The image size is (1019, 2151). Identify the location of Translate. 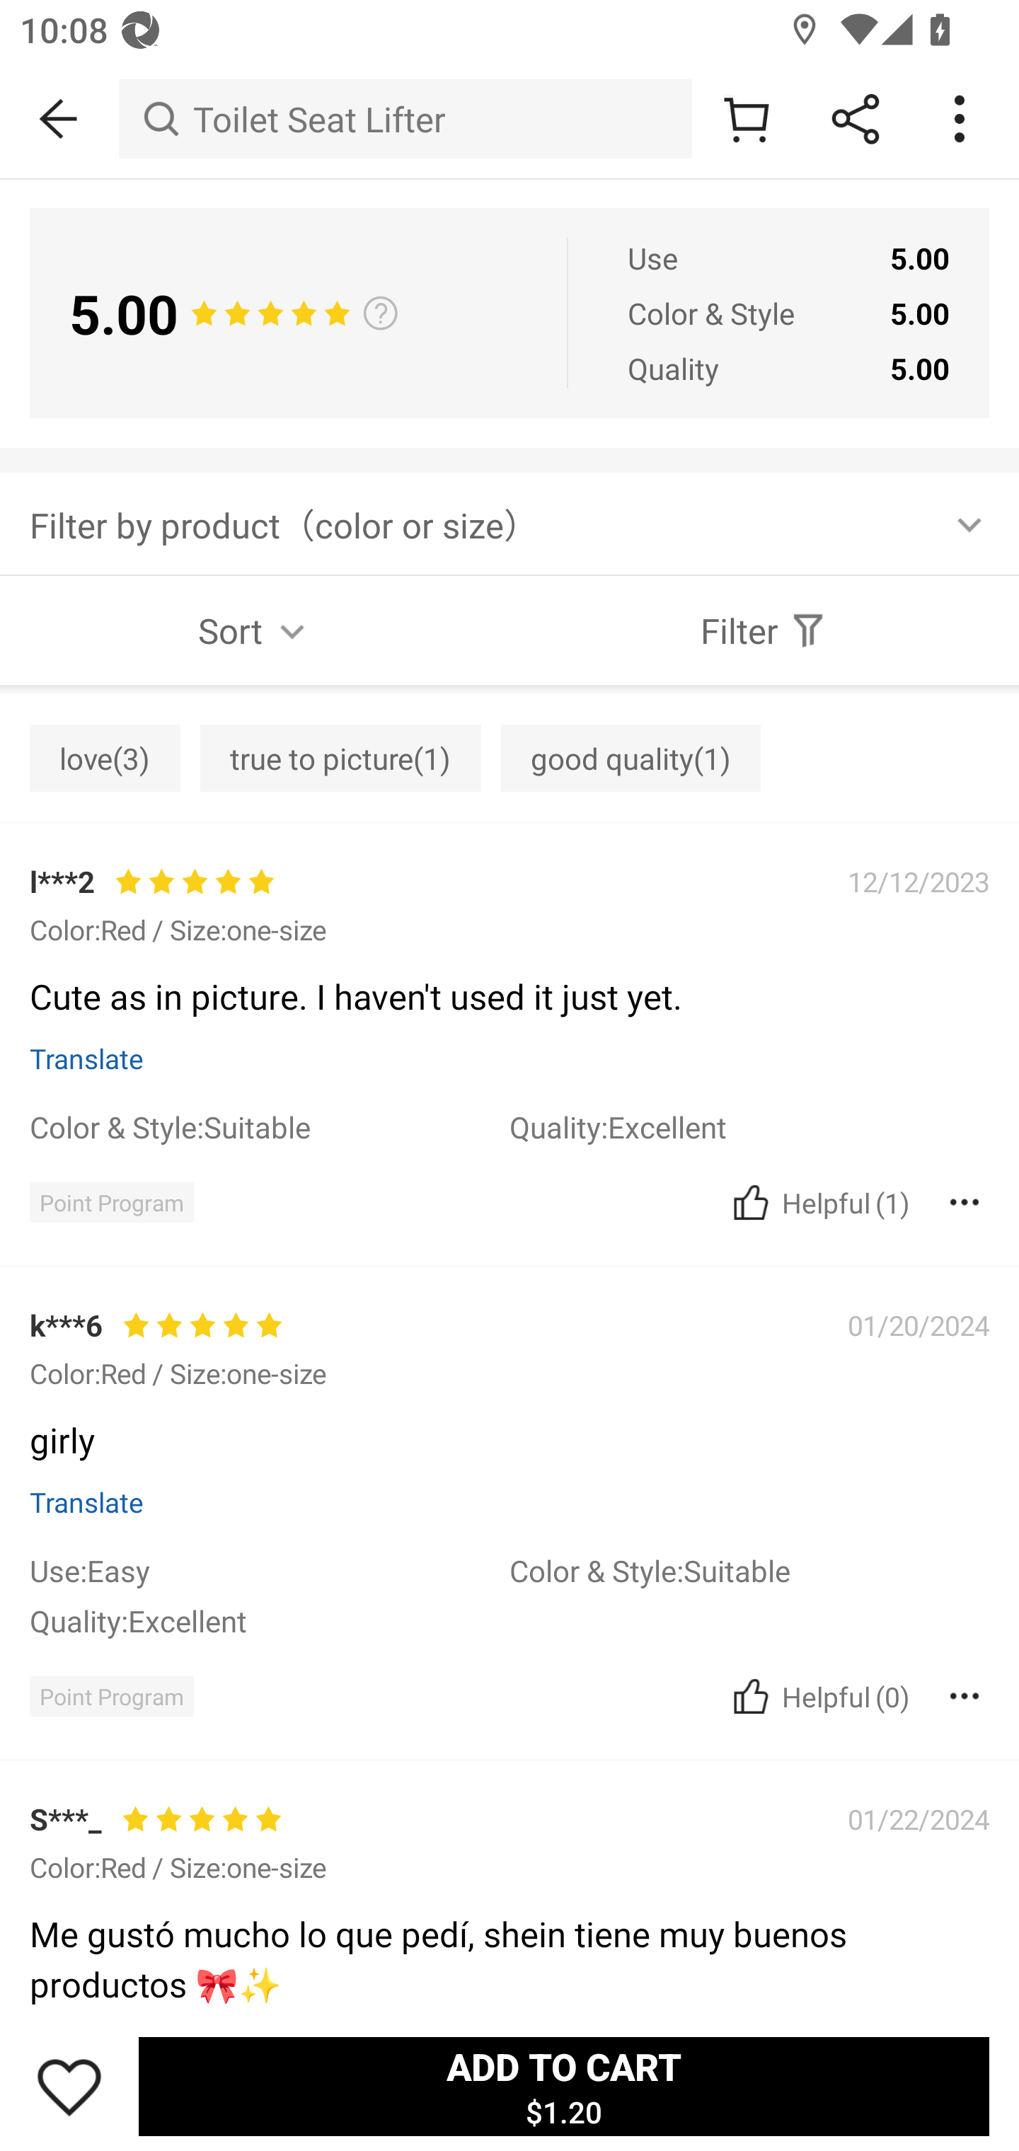
(86, 1501).